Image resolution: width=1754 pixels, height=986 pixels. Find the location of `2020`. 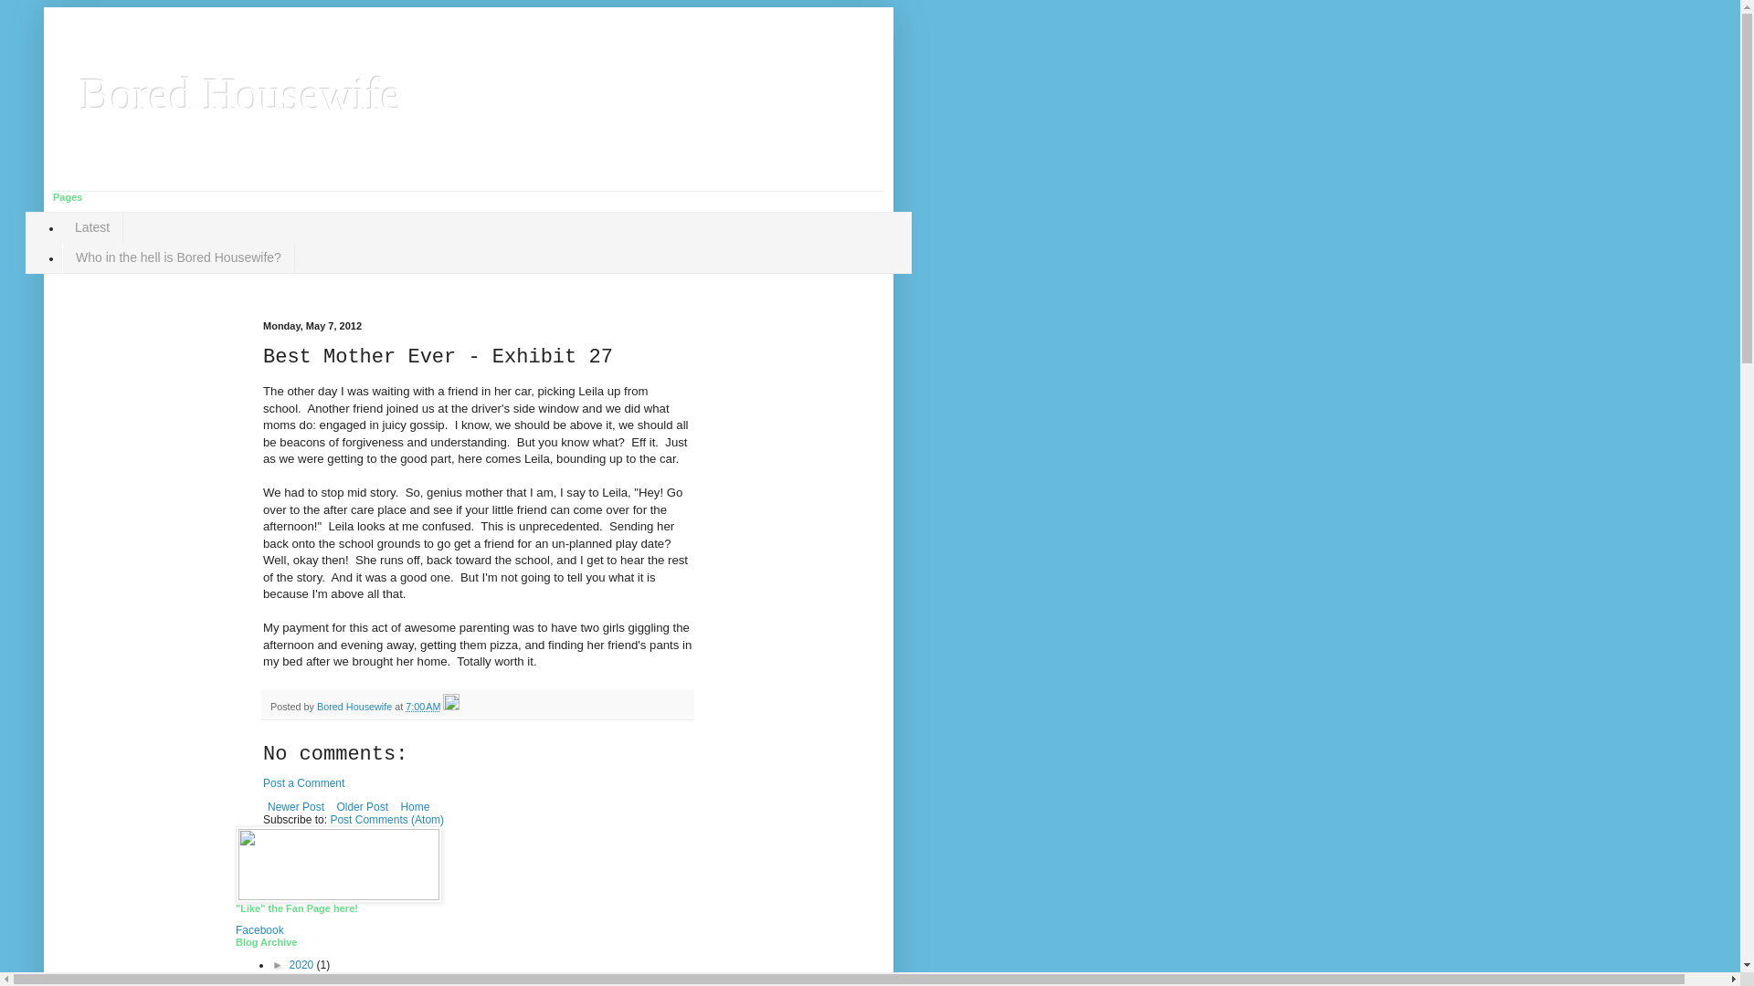

2020 is located at coordinates (303, 964).